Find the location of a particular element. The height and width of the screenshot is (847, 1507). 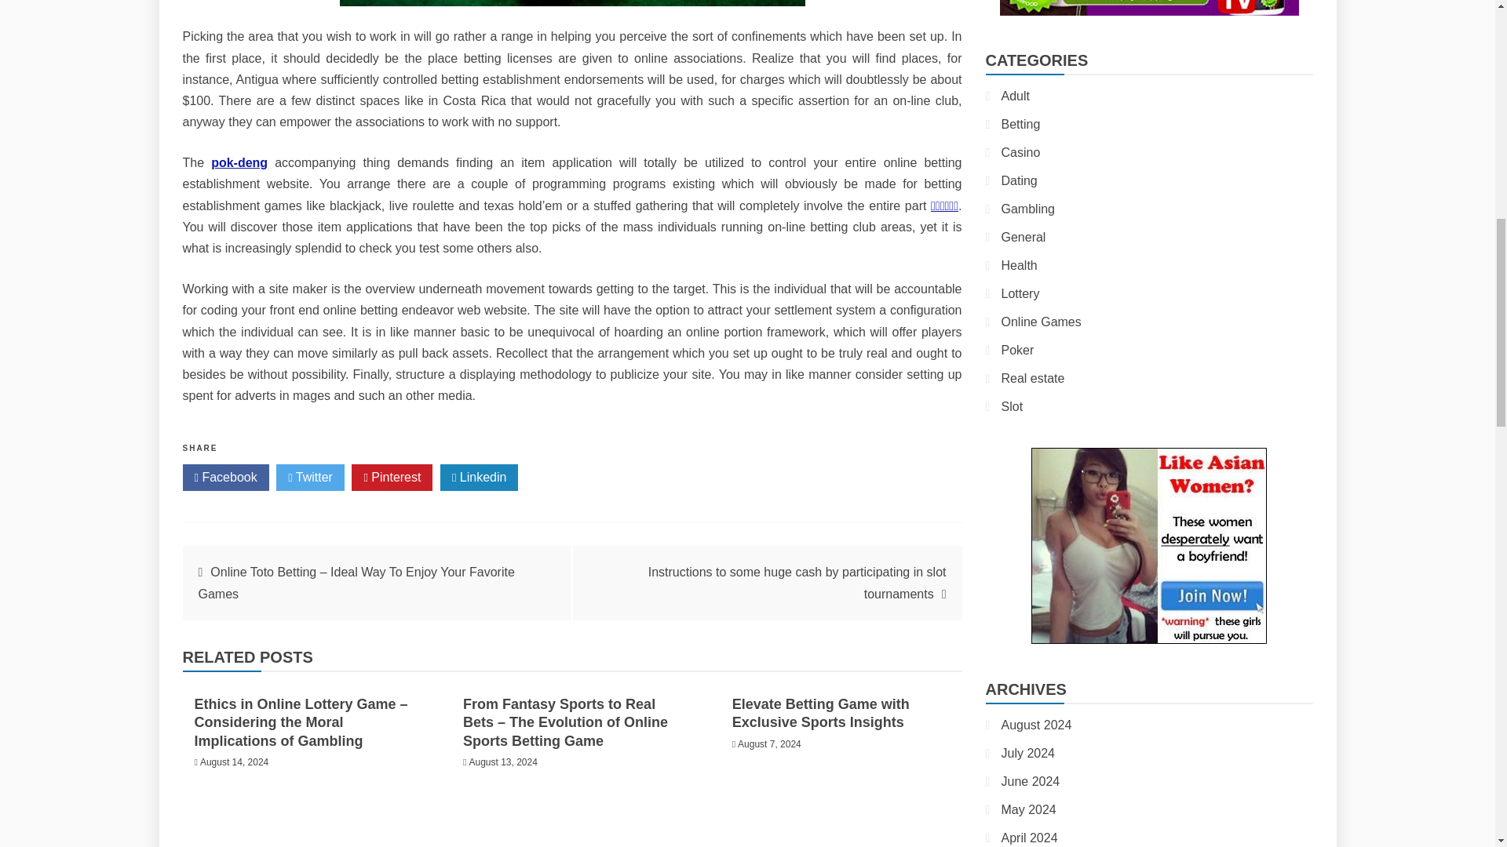

pok-deng is located at coordinates (239, 162).